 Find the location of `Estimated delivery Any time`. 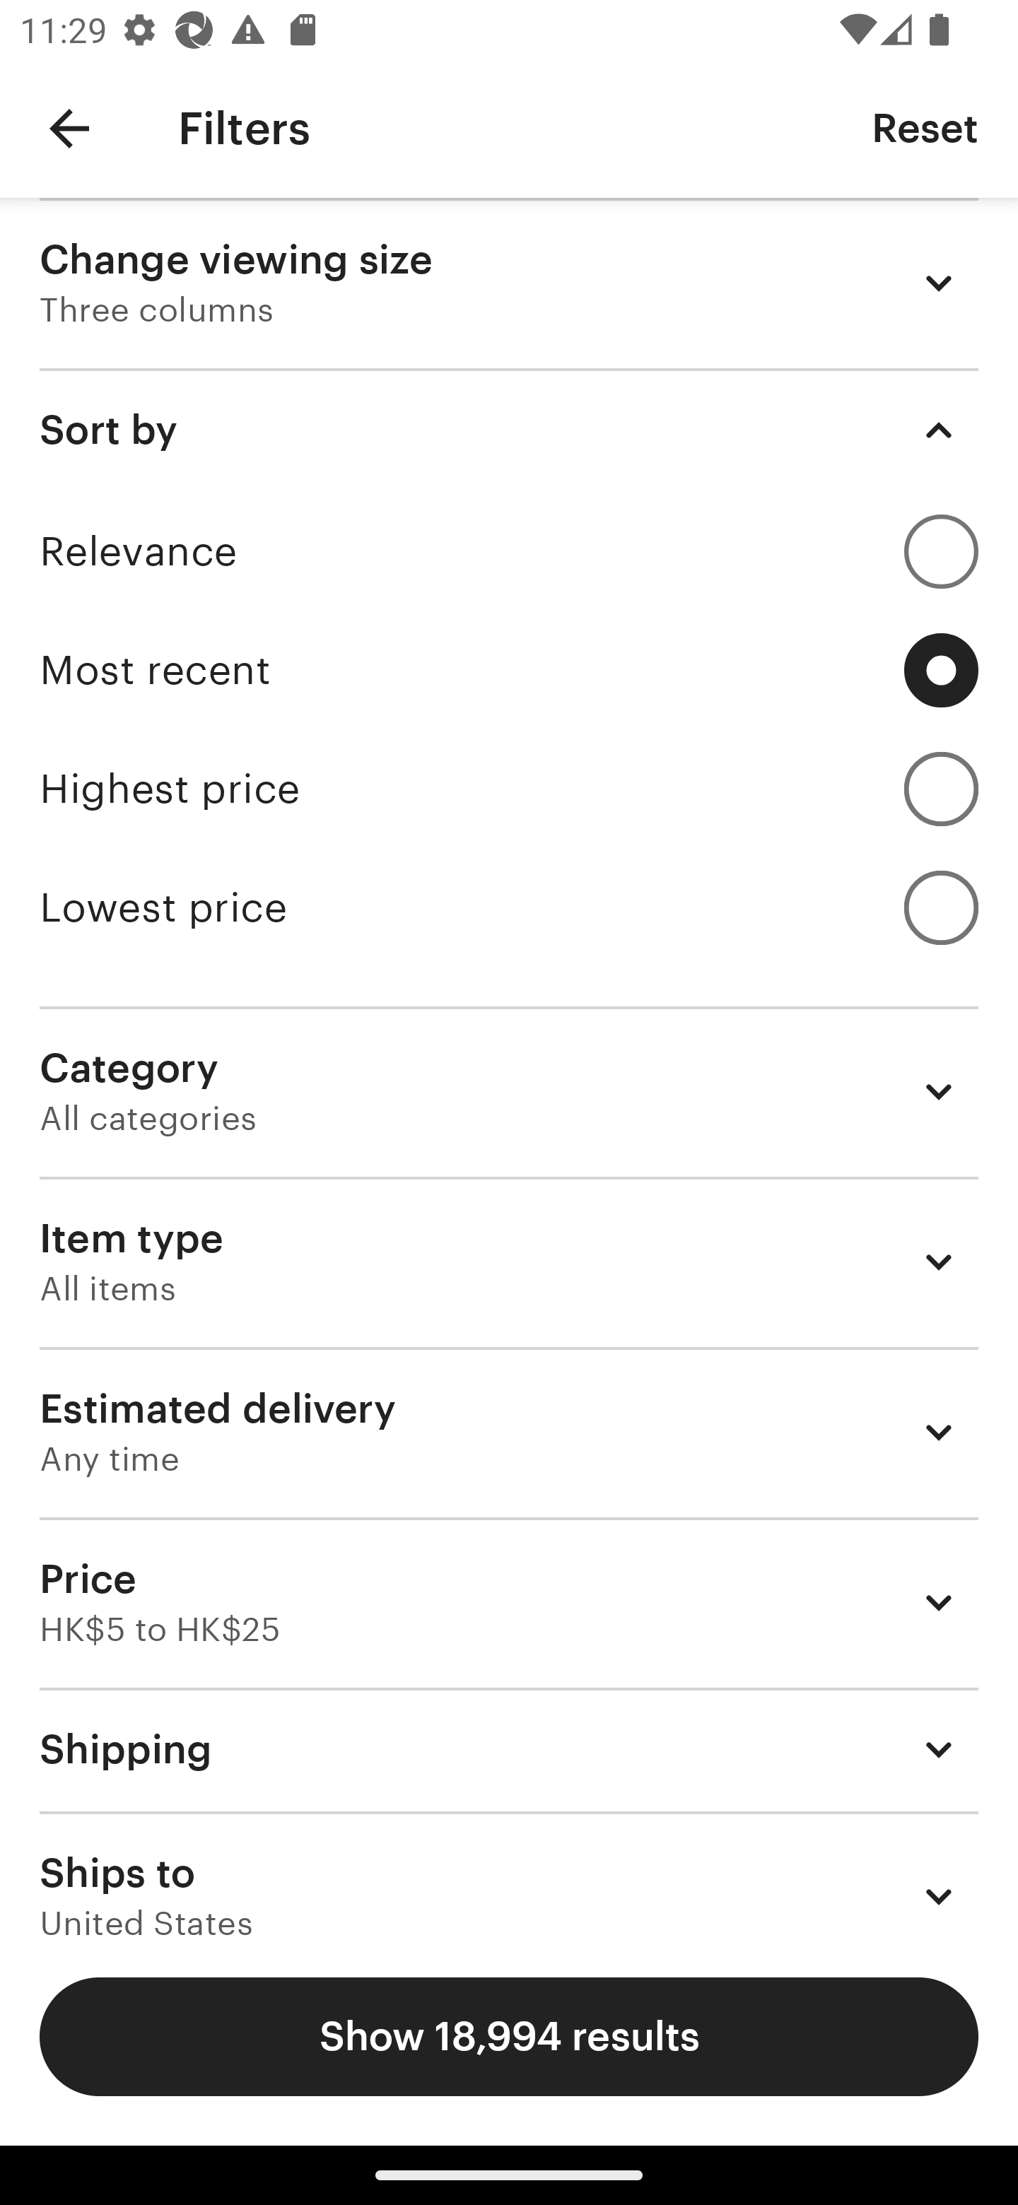

Estimated delivery Any time is located at coordinates (509, 1432).